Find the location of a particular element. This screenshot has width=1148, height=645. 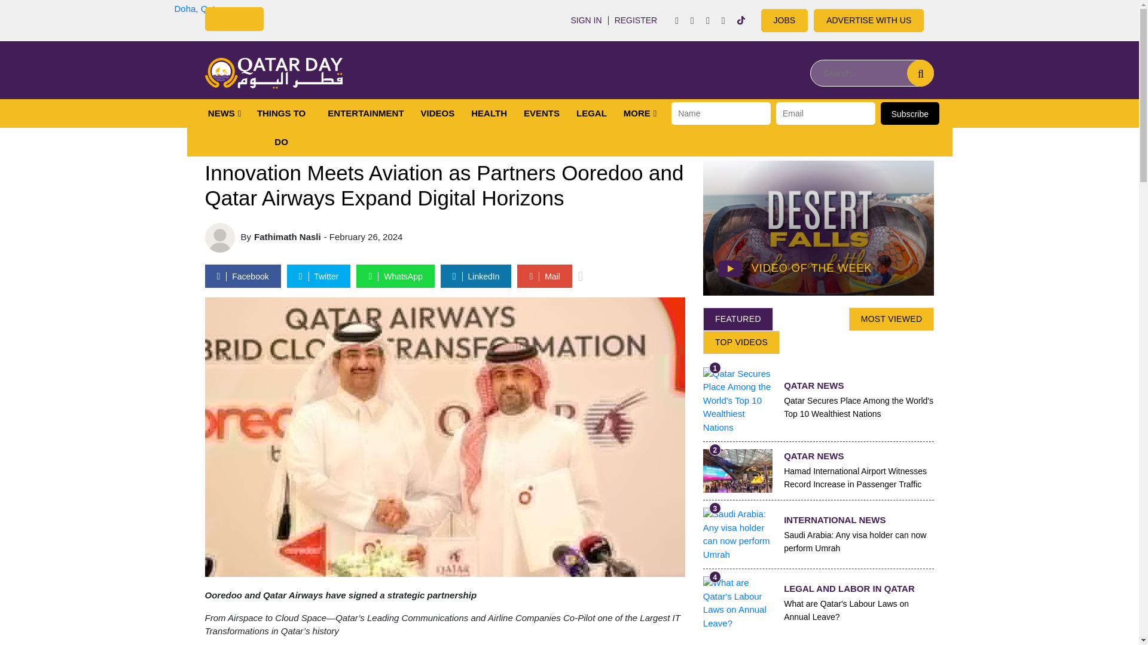

THINGS TO DO is located at coordinates (282, 128).